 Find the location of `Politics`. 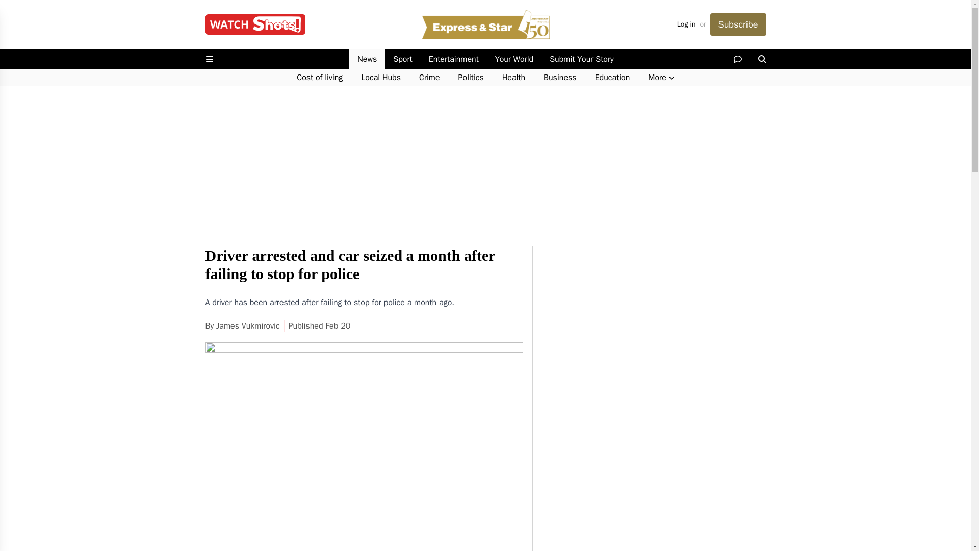

Politics is located at coordinates (471, 78).